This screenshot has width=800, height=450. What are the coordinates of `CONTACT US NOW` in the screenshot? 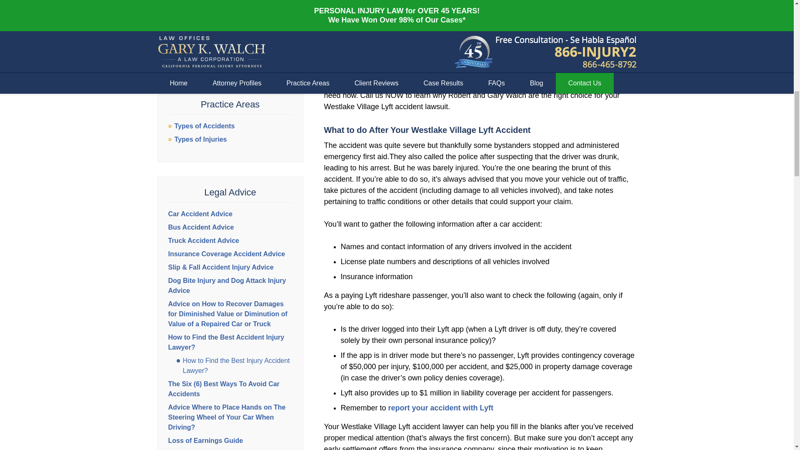 It's located at (230, 53).